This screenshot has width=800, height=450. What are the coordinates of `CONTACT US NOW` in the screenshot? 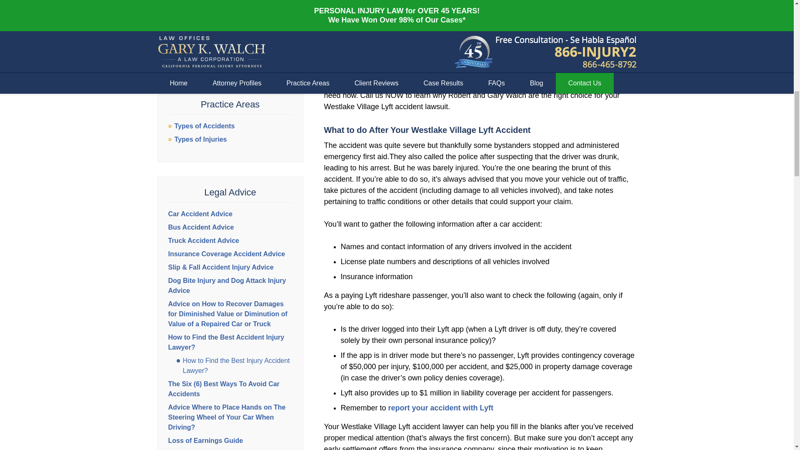 It's located at (230, 53).